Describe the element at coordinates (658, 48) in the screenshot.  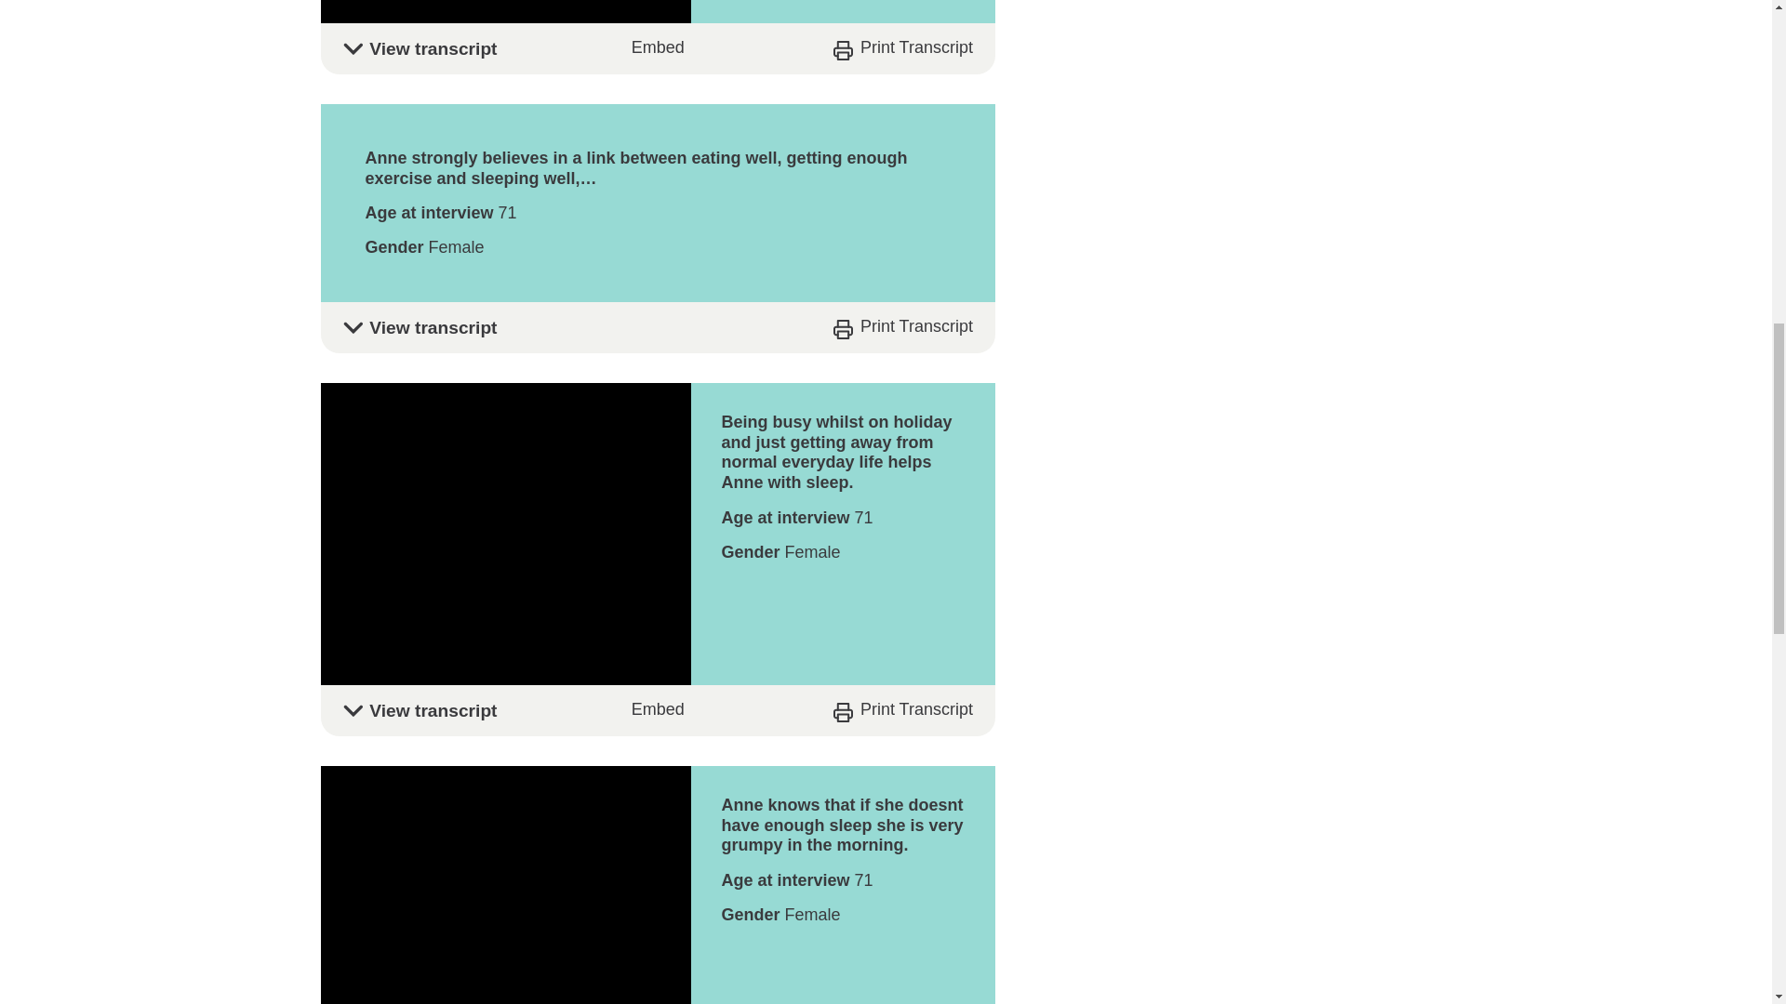
I see `Embed` at that location.